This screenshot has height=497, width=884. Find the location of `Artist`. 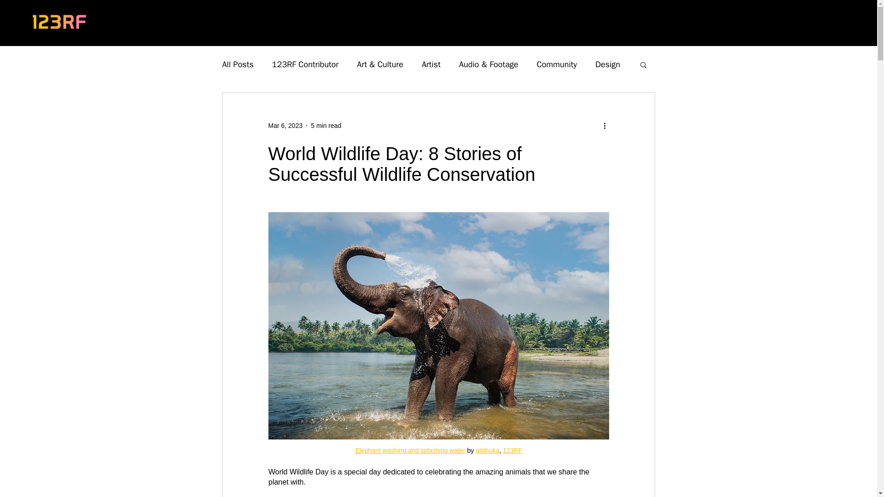

Artist is located at coordinates (431, 64).